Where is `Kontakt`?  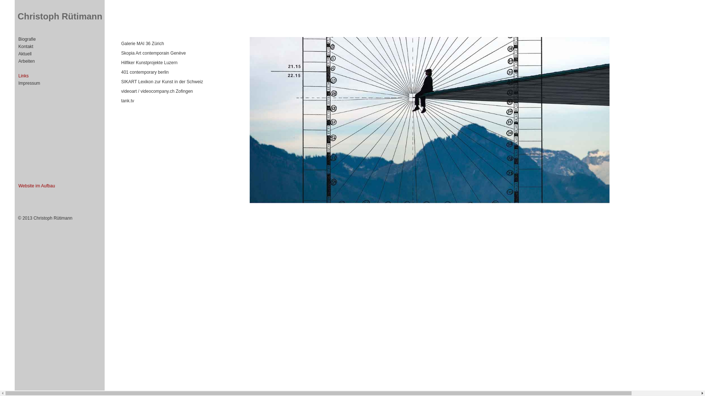
Kontakt is located at coordinates (26, 47).